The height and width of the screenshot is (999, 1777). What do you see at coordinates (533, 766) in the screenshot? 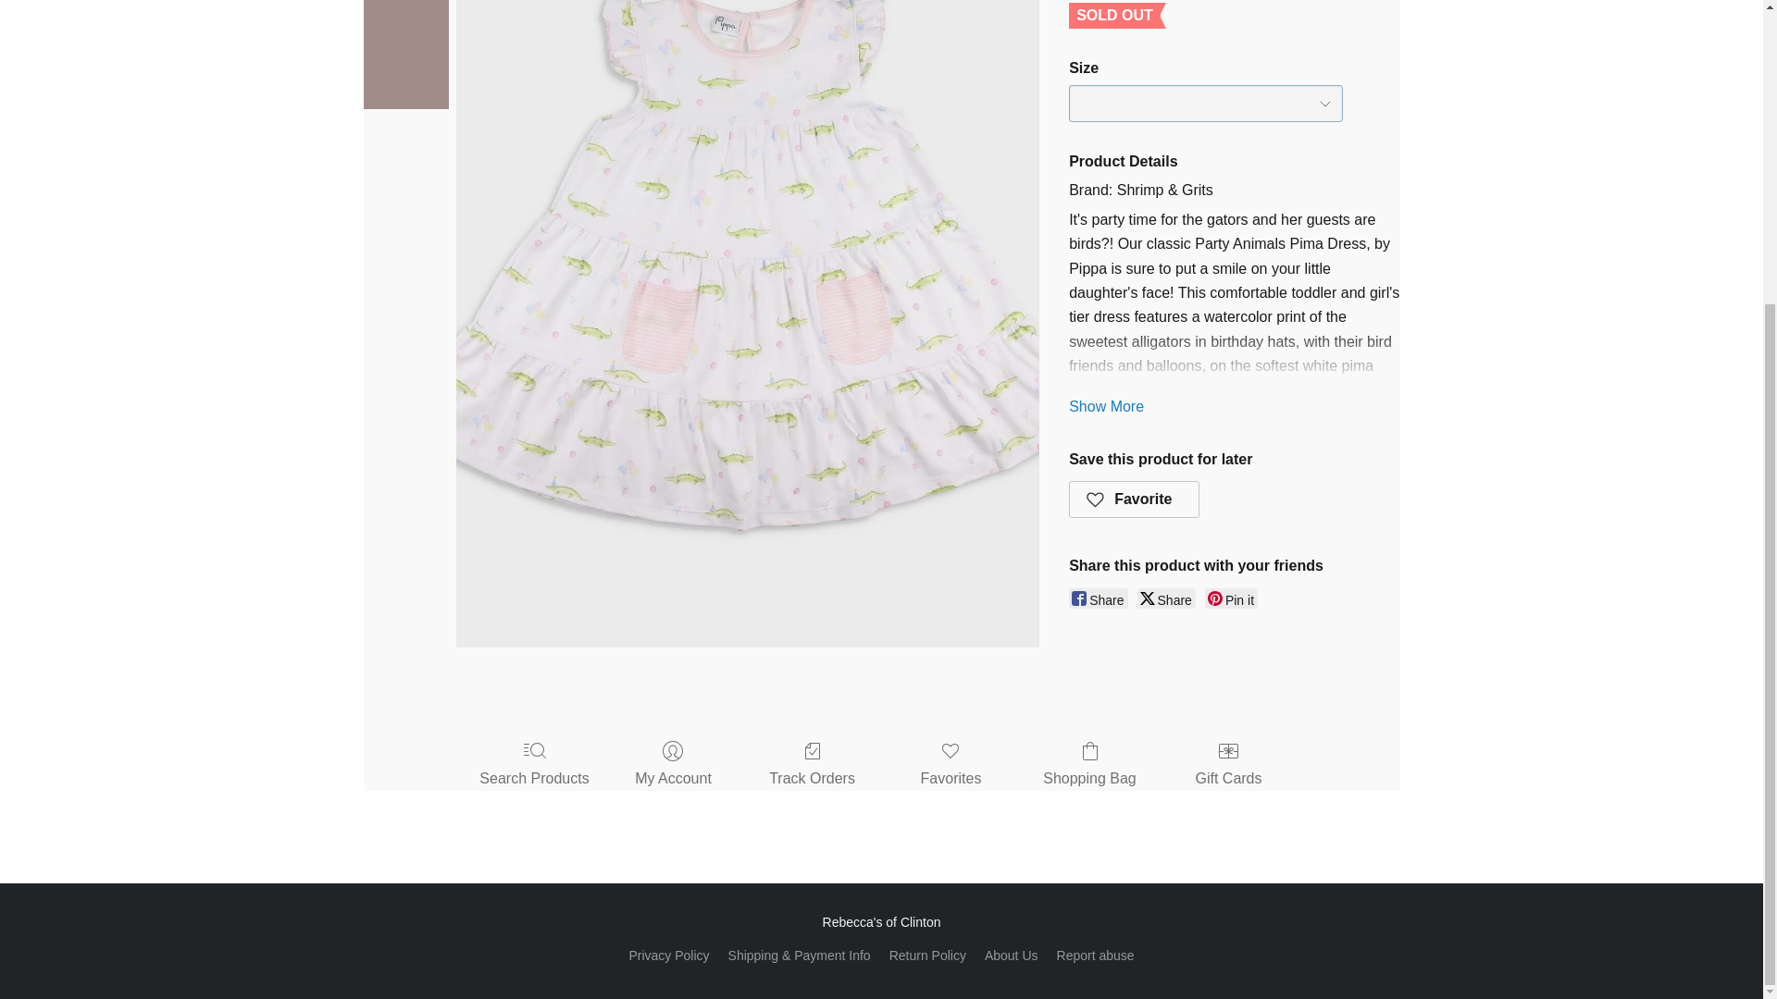
I see `Search Products` at bounding box center [533, 766].